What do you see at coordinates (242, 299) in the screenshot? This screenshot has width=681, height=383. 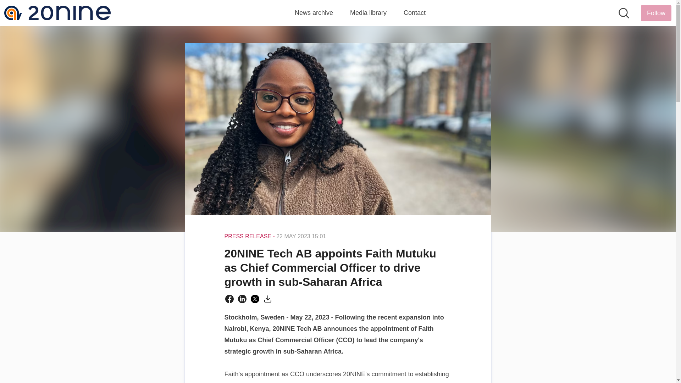 I see `Share on Linkedin` at bounding box center [242, 299].